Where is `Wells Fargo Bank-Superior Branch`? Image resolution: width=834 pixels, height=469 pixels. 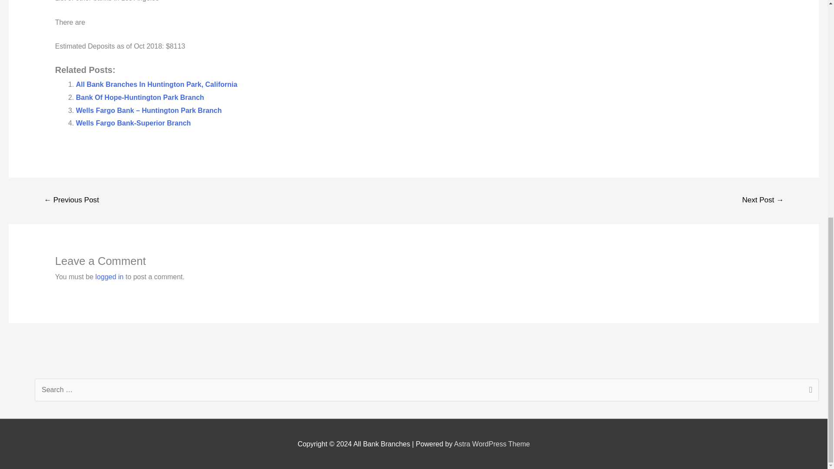
Wells Fargo Bank-Superior Branch is located at coordinates (133, 123).